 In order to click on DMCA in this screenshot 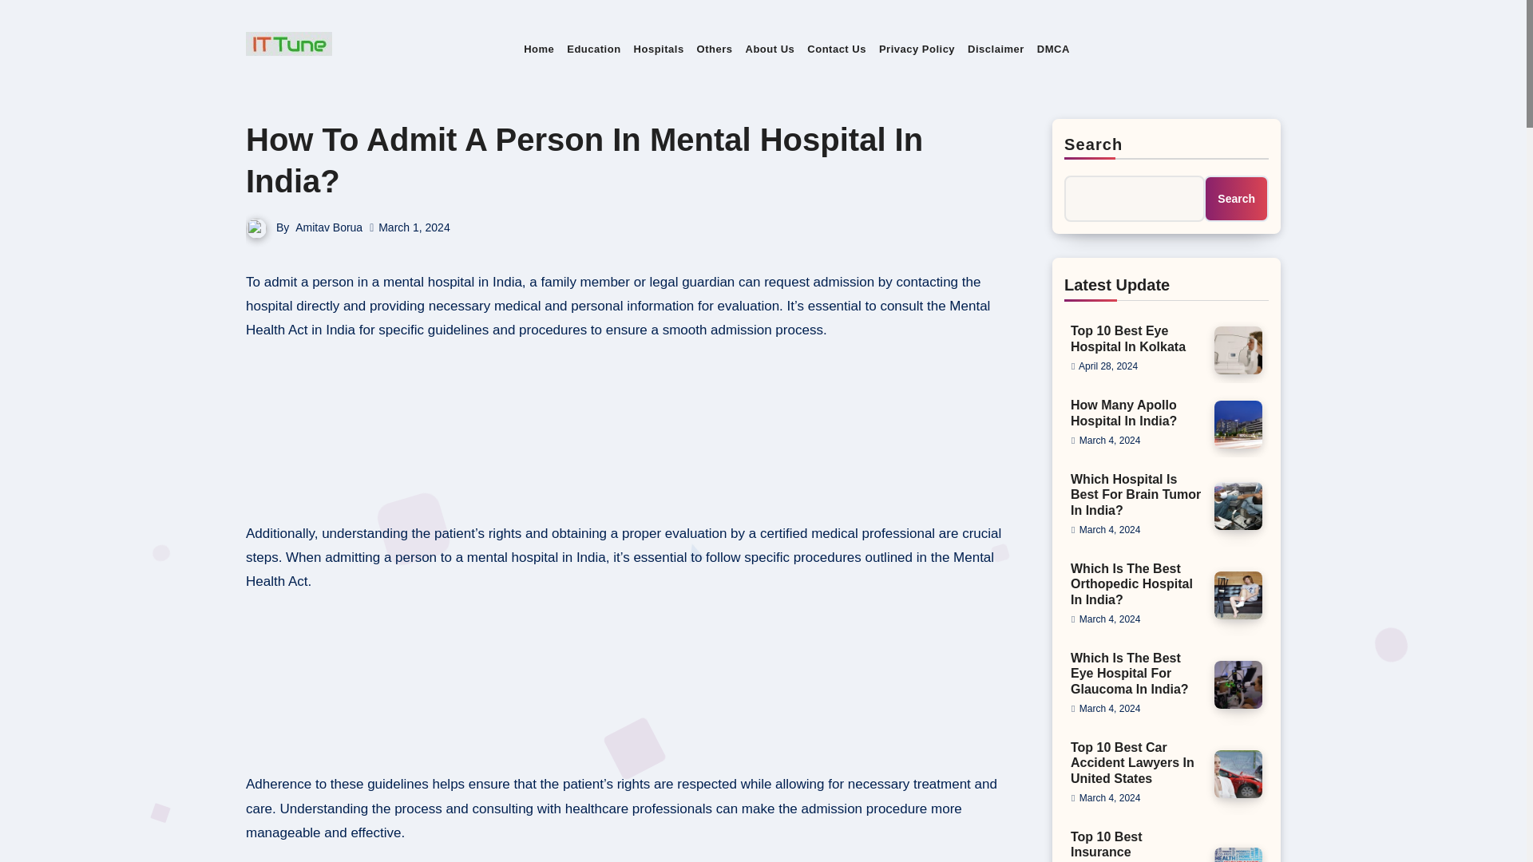, I will do `click(1052, 49)`.